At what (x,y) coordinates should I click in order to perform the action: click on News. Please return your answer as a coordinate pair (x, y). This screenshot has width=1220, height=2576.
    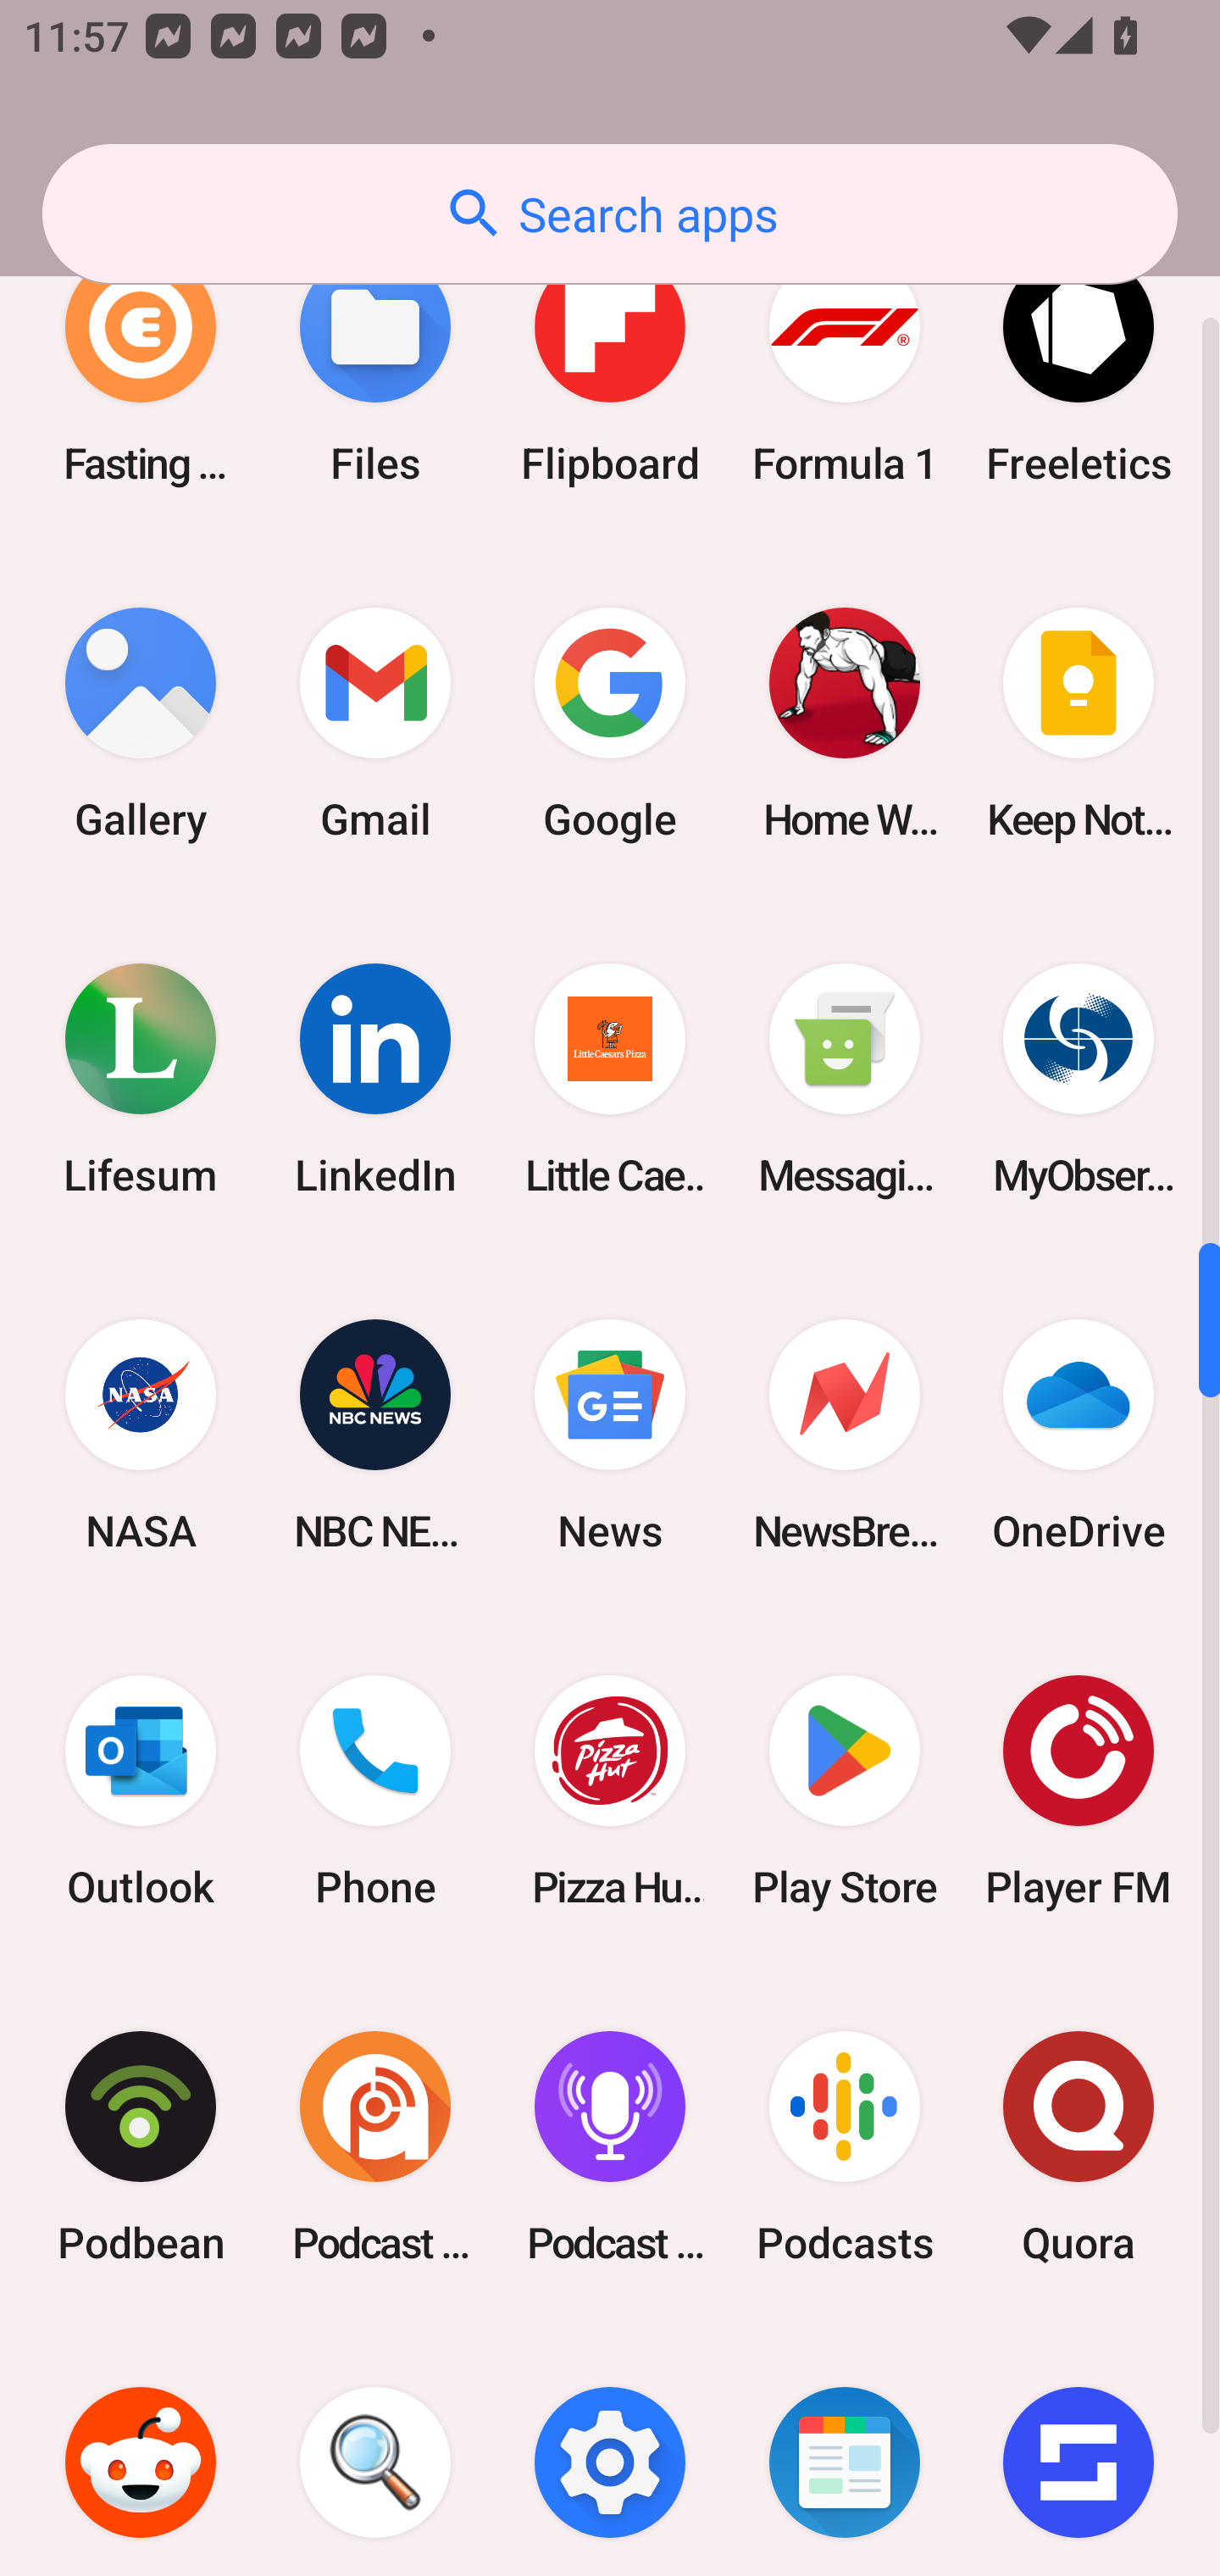
    Looking at the image, I should click on (610, 1435).